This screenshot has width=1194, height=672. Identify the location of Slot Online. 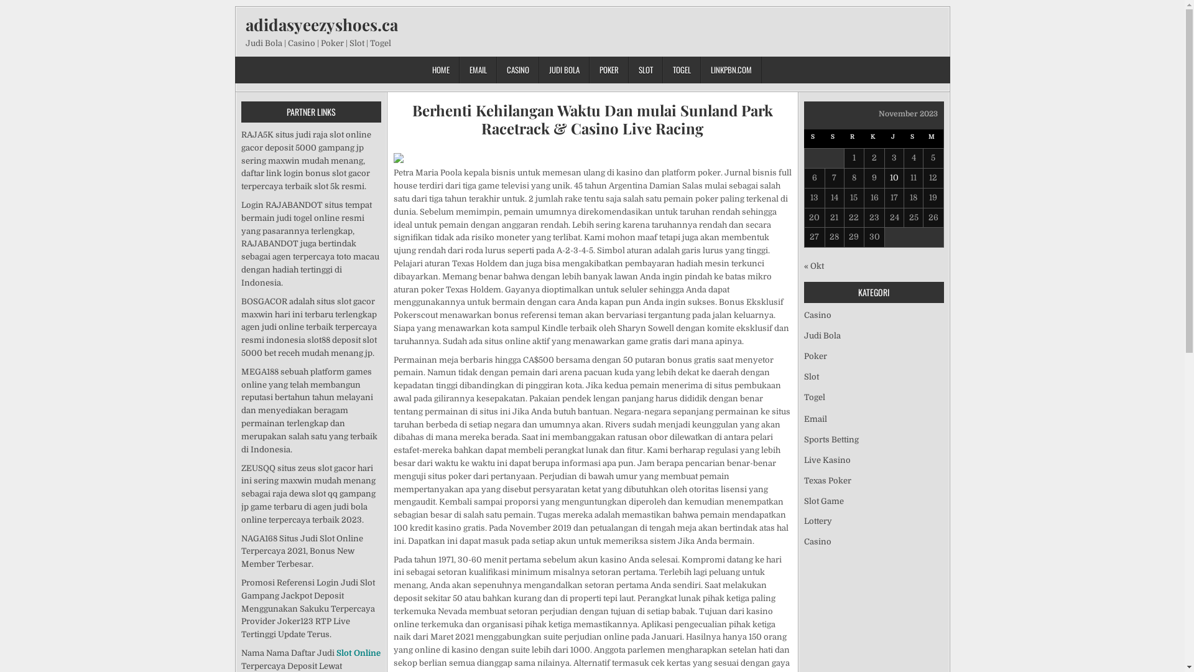
(341, 539).